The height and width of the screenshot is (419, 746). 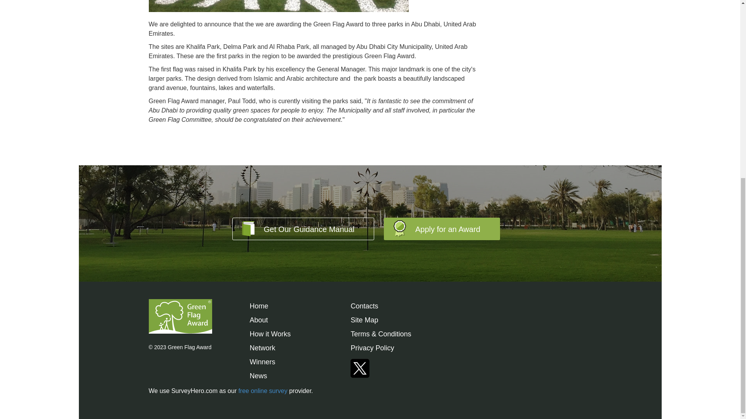 What do you see at coordinates (372, 348) in the screenshot?
I see `Privacy` at bounding box center [372, 348].